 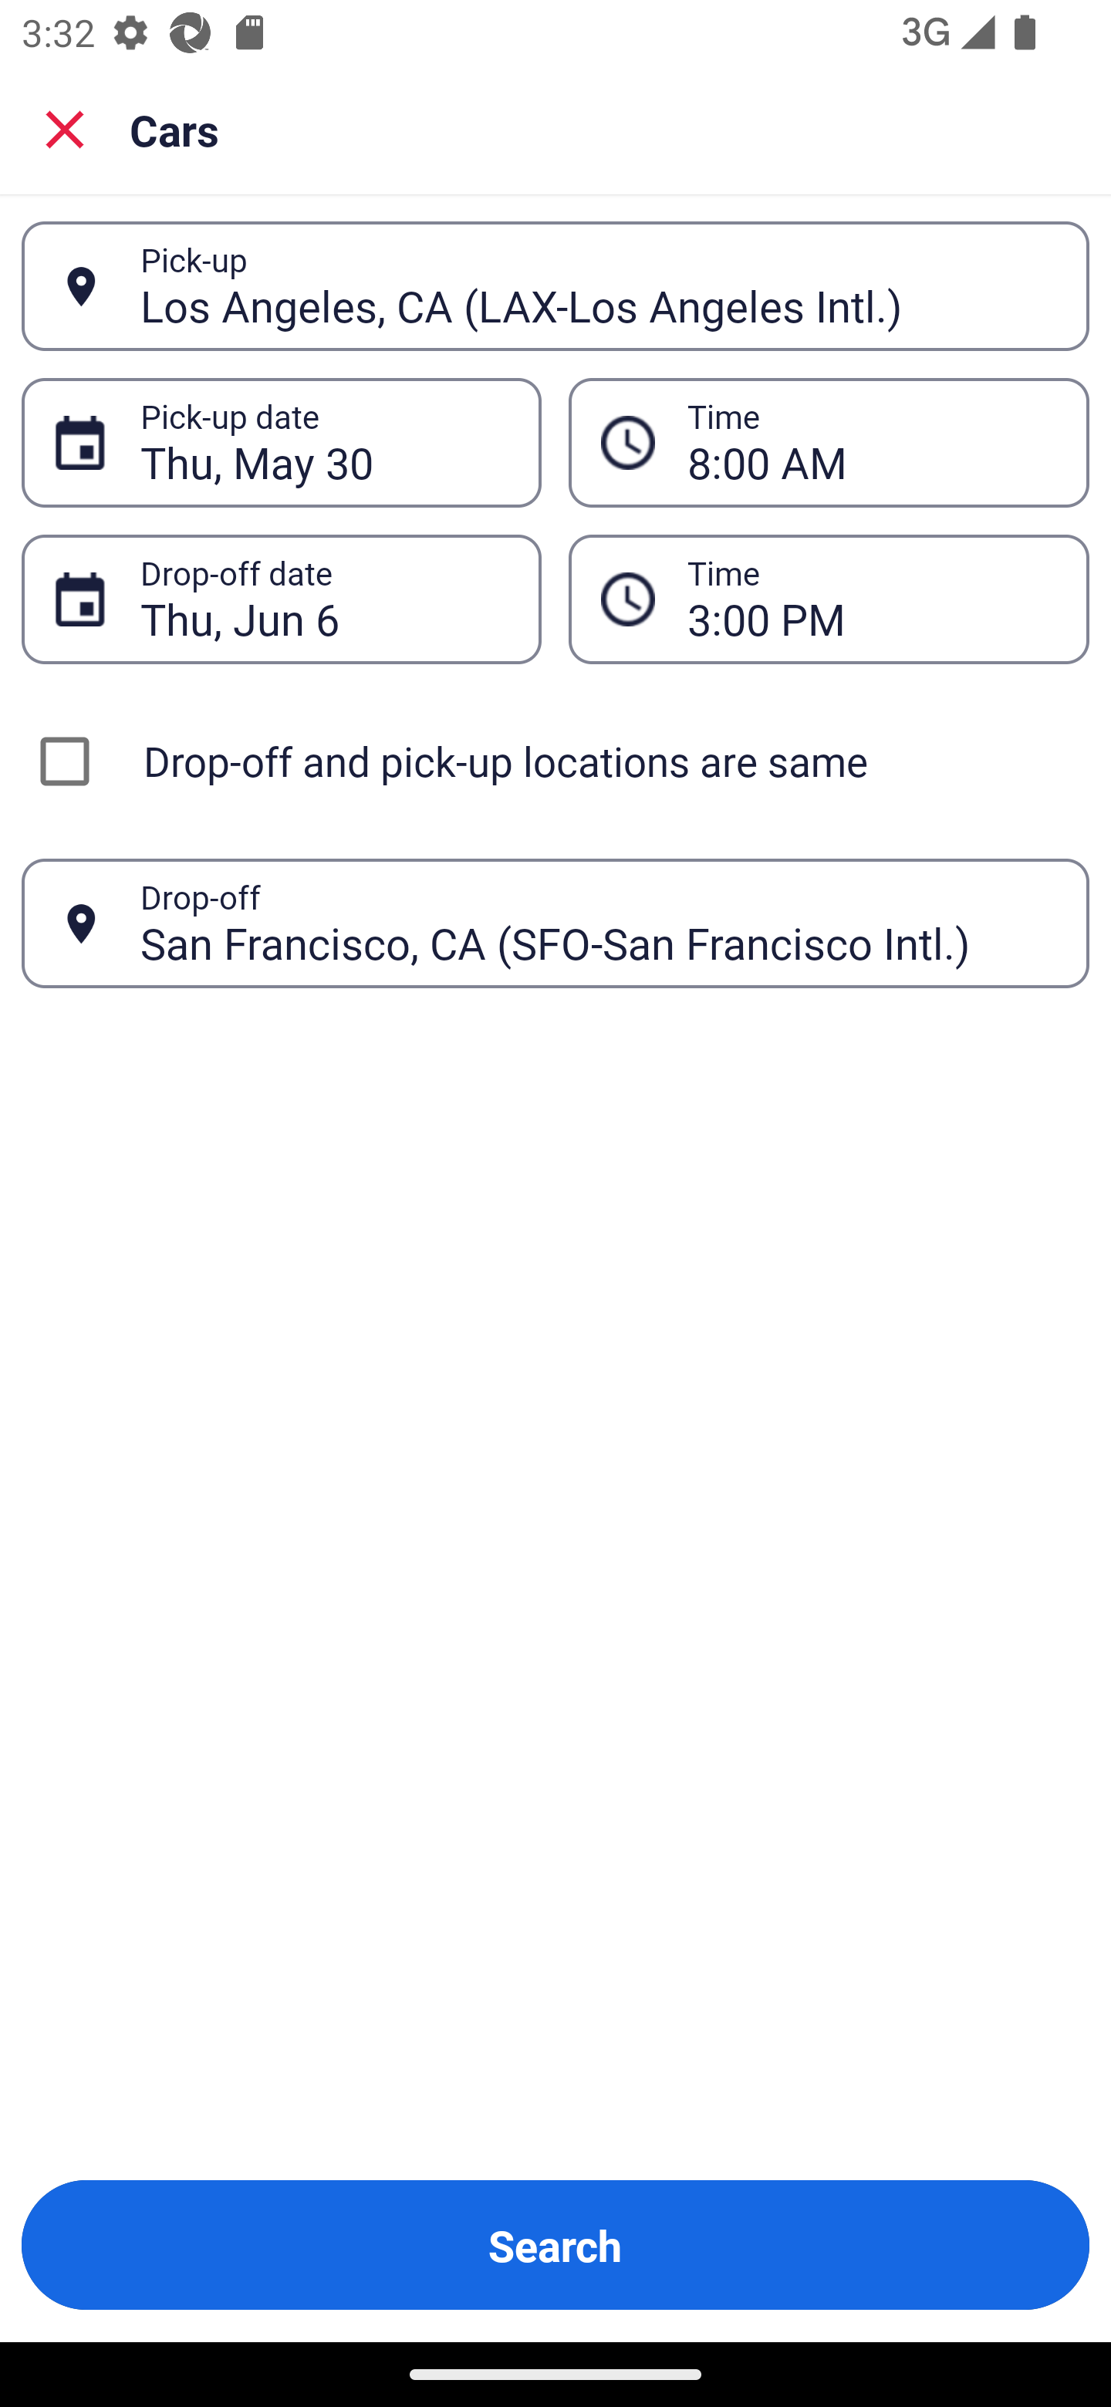 What do you see at coordinates (829, 443) in the screenshot?
I see `8:00 AM` at bounding box center [829, 443].